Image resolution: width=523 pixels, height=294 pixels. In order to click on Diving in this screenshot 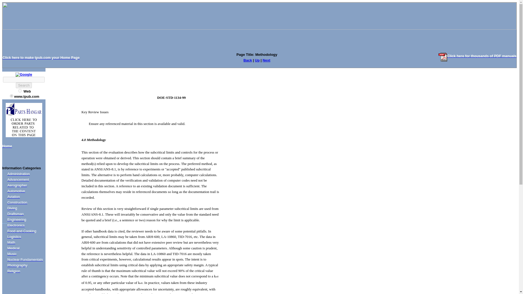, I will do `click(12, 208)`.